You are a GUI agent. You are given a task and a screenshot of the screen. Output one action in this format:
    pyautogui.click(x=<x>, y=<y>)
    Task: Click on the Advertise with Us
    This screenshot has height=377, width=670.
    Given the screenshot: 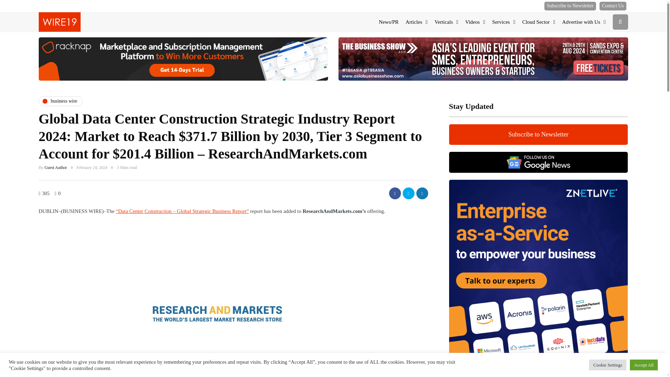 What is the action you would take?
    pyautogui.click(x=584, y=22)
    